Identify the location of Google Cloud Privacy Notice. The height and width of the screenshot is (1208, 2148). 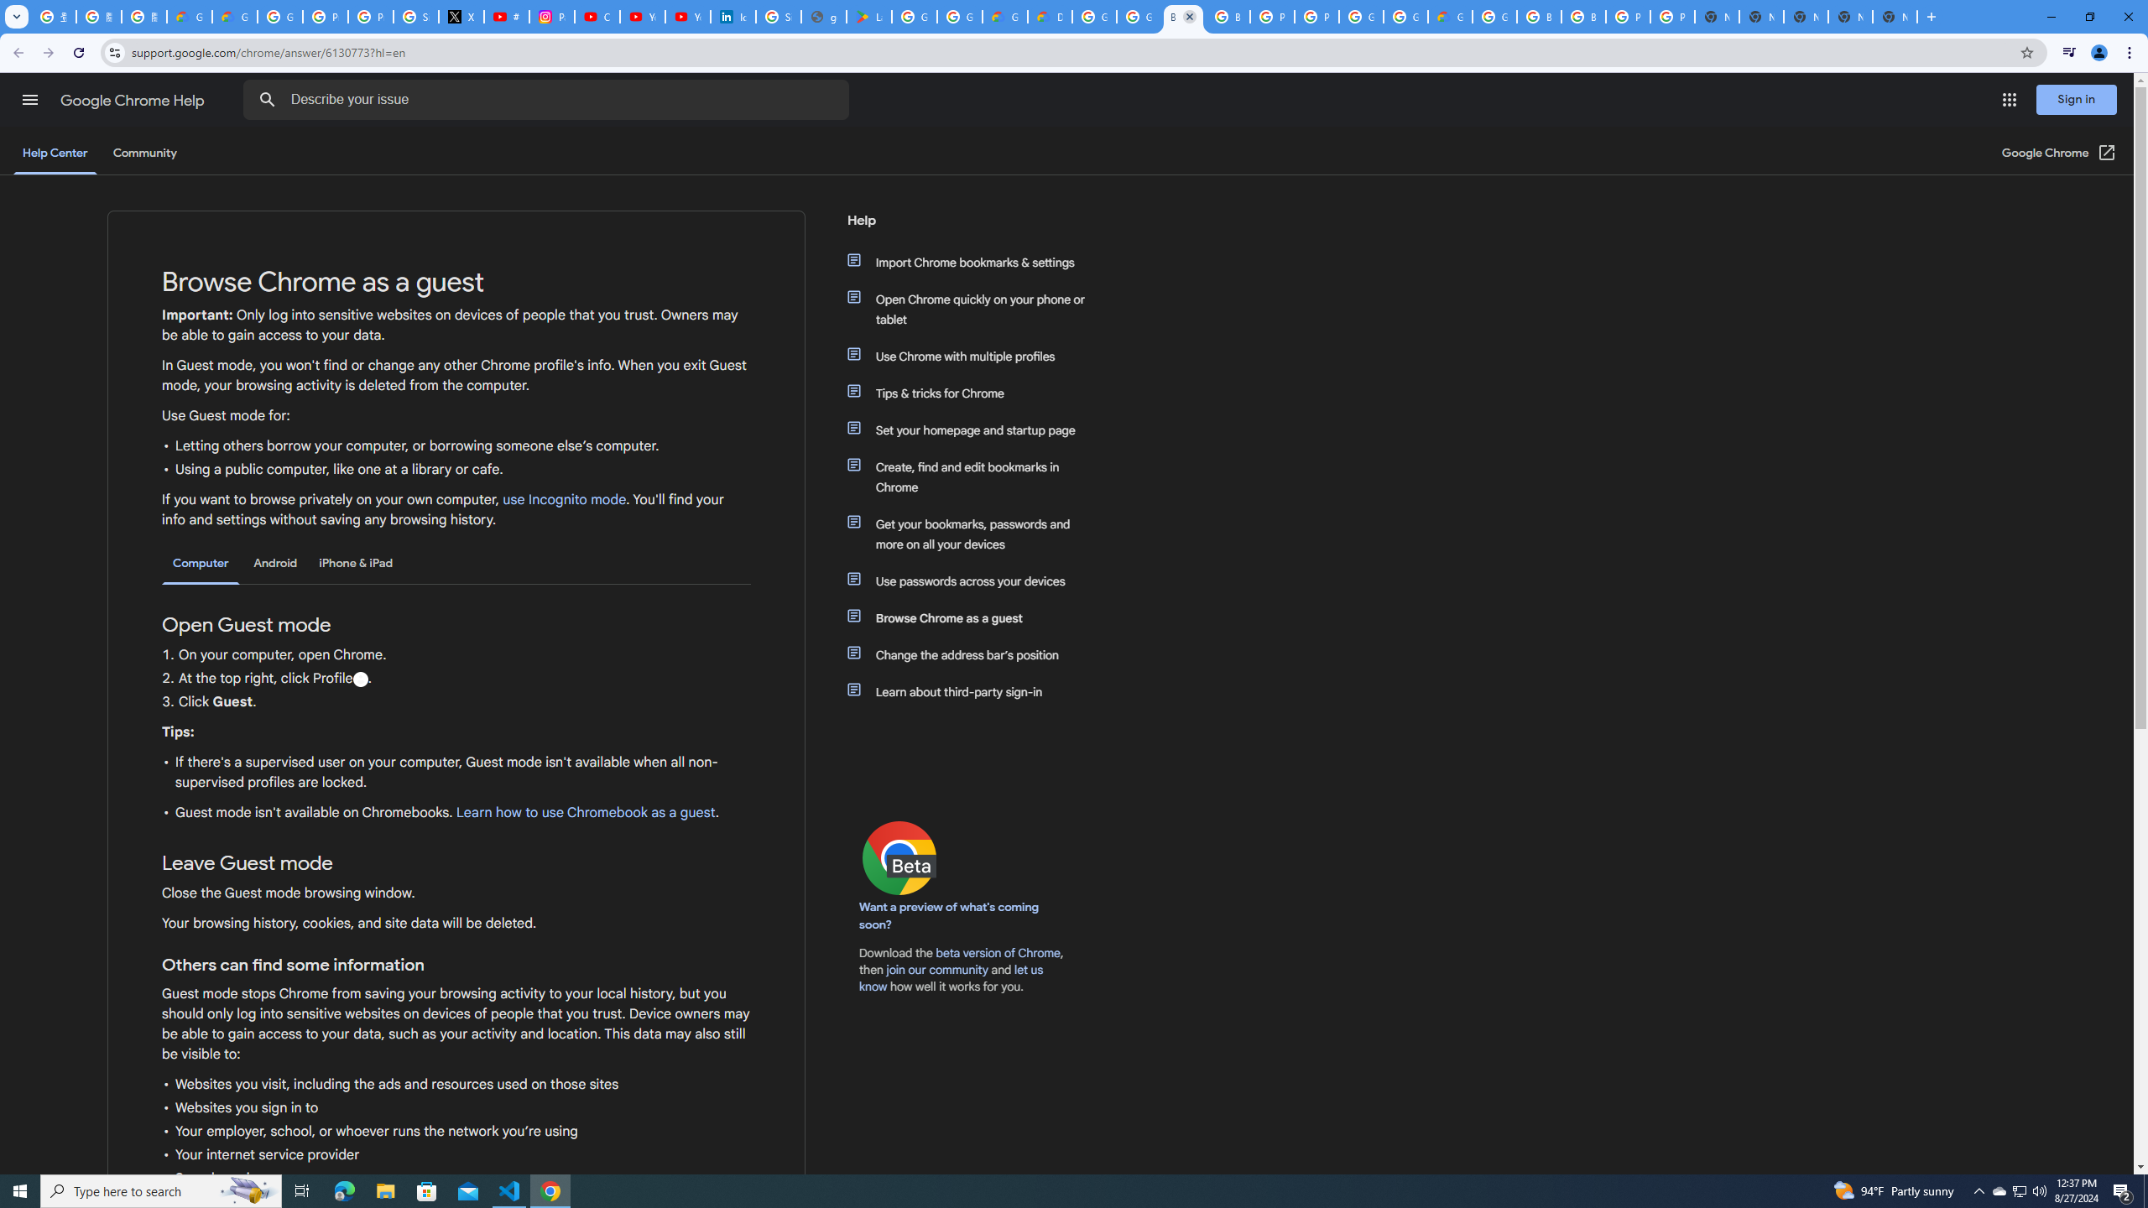
(233, 17).